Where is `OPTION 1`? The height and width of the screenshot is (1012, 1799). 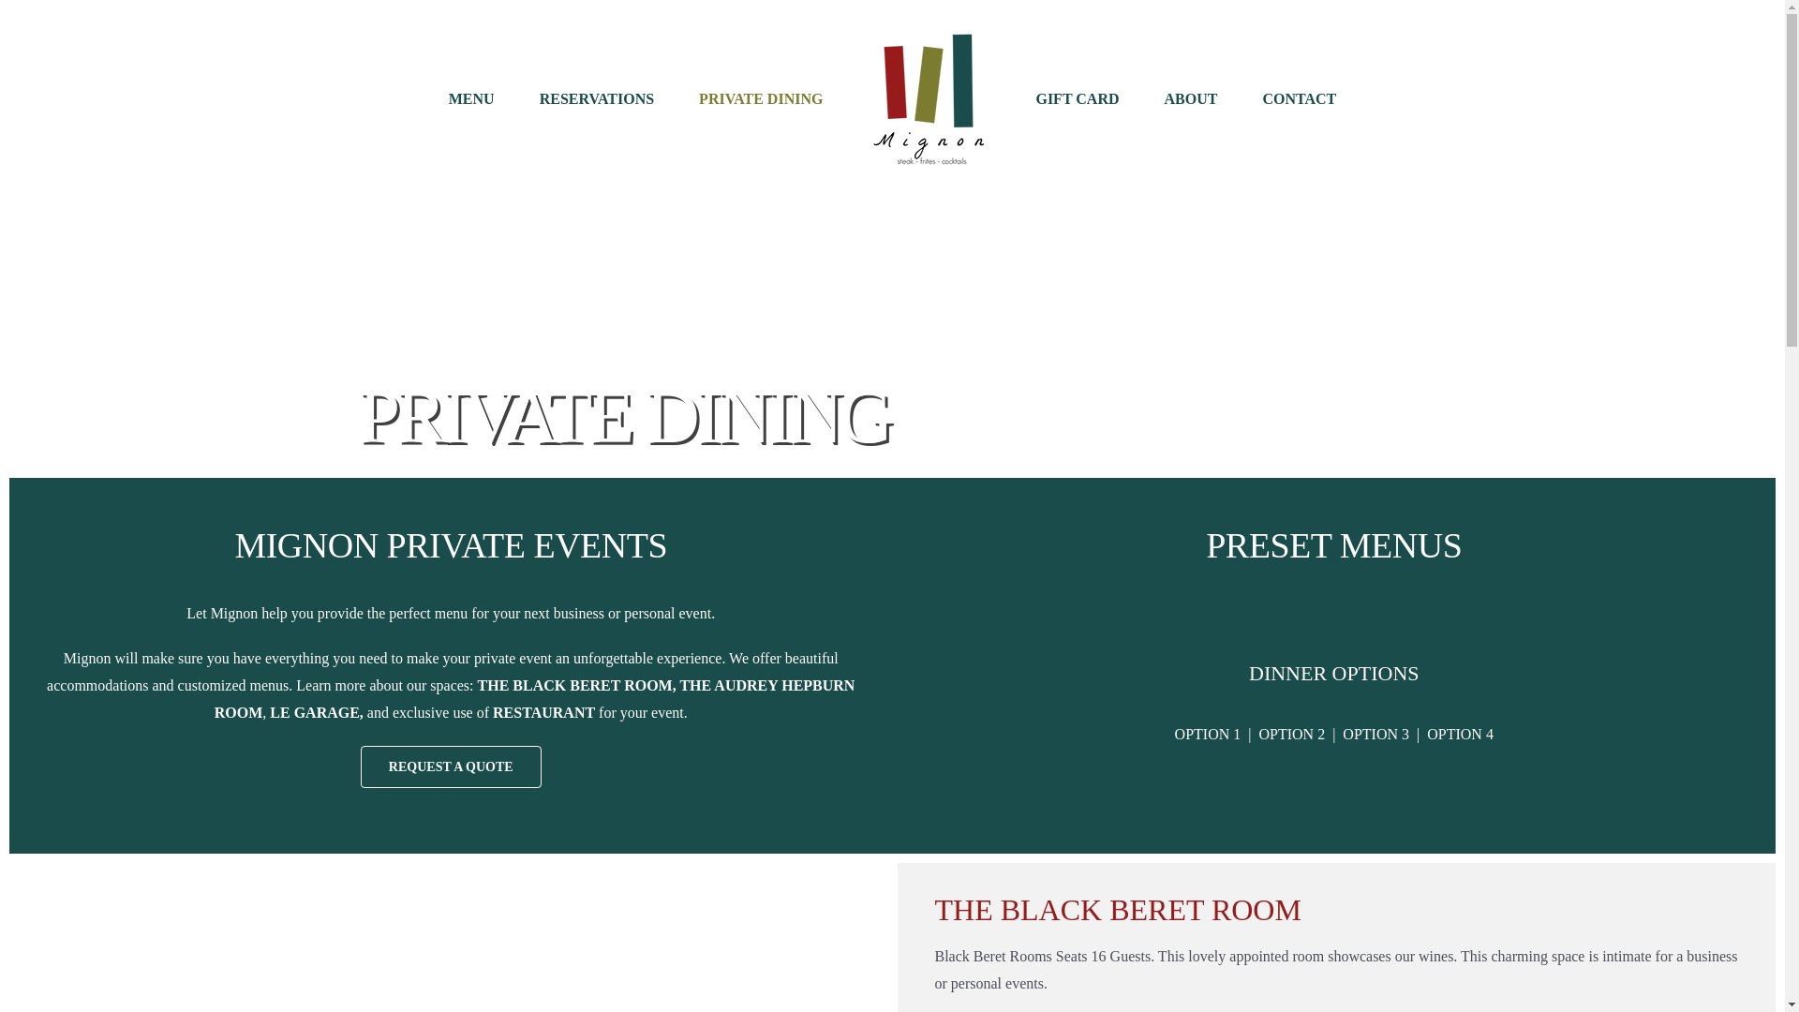 OPTION 1 is located at coordinates (1207, 734).